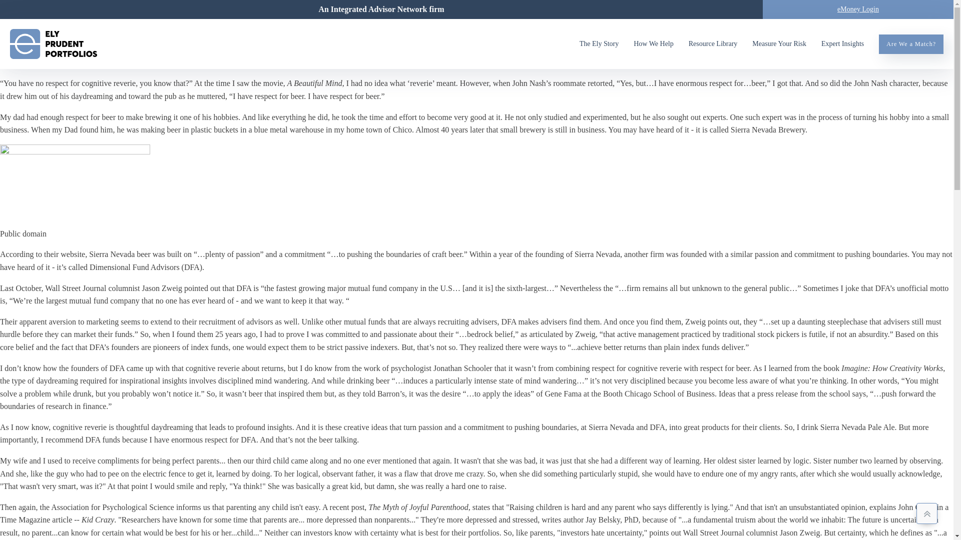 The image size is (961, 540). I want to click on Measure Your Risk, so click(787, 44).